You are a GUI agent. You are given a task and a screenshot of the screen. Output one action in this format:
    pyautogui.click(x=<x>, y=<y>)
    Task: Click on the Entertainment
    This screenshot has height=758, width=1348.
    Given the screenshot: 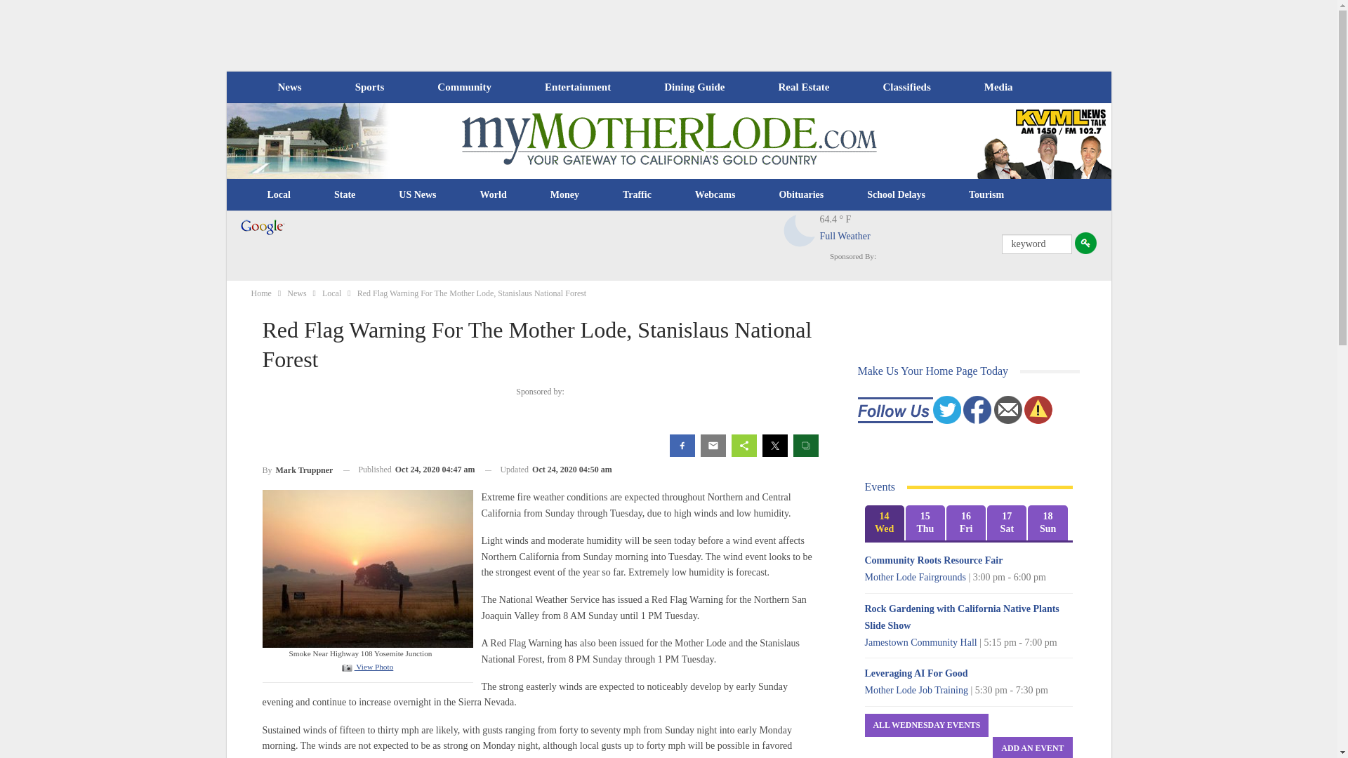 What is the action you would take?
    pyautogui.click(x=578, y=87)
    